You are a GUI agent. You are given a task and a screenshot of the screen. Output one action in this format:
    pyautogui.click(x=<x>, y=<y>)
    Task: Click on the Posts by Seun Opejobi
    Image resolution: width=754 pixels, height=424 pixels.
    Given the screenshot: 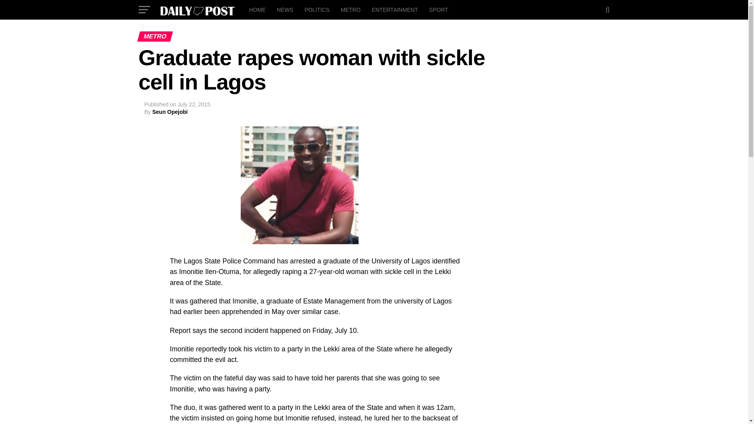 What is the action you would take?
    pyautogui.click(x=170, y=111)
    